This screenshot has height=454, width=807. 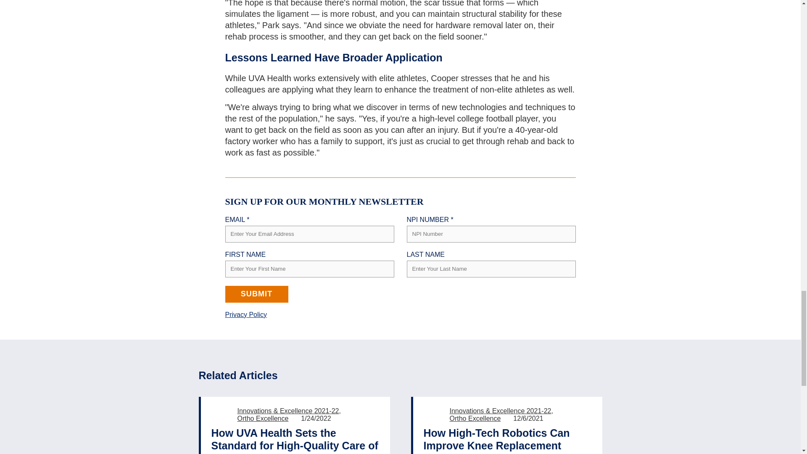 I want to click on NPI Number, so click(x=491, y=234).